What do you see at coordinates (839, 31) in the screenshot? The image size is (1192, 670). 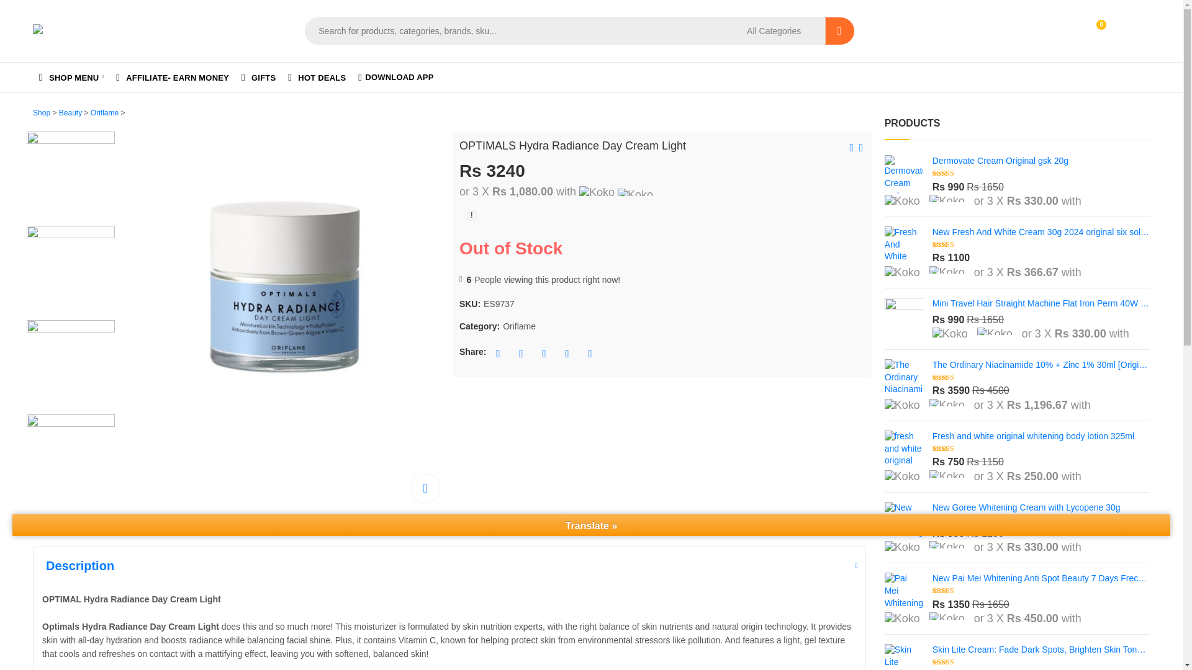 I see `SEARCH` at bounding box center [839, 31].